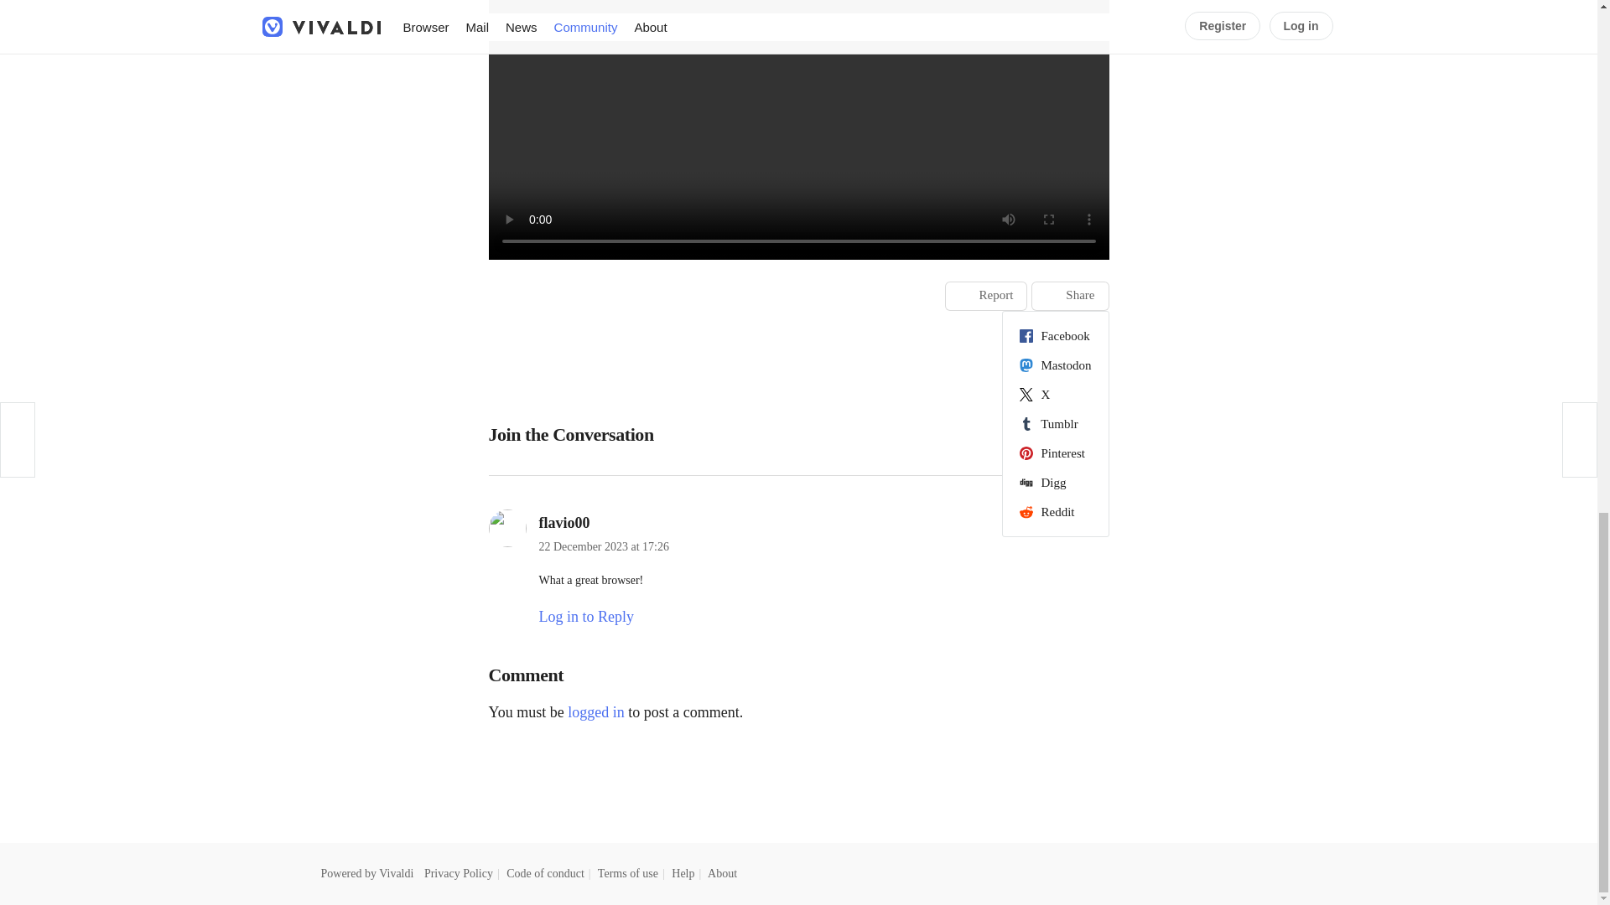  I want to click on Code of conduct, so click(545, 873).